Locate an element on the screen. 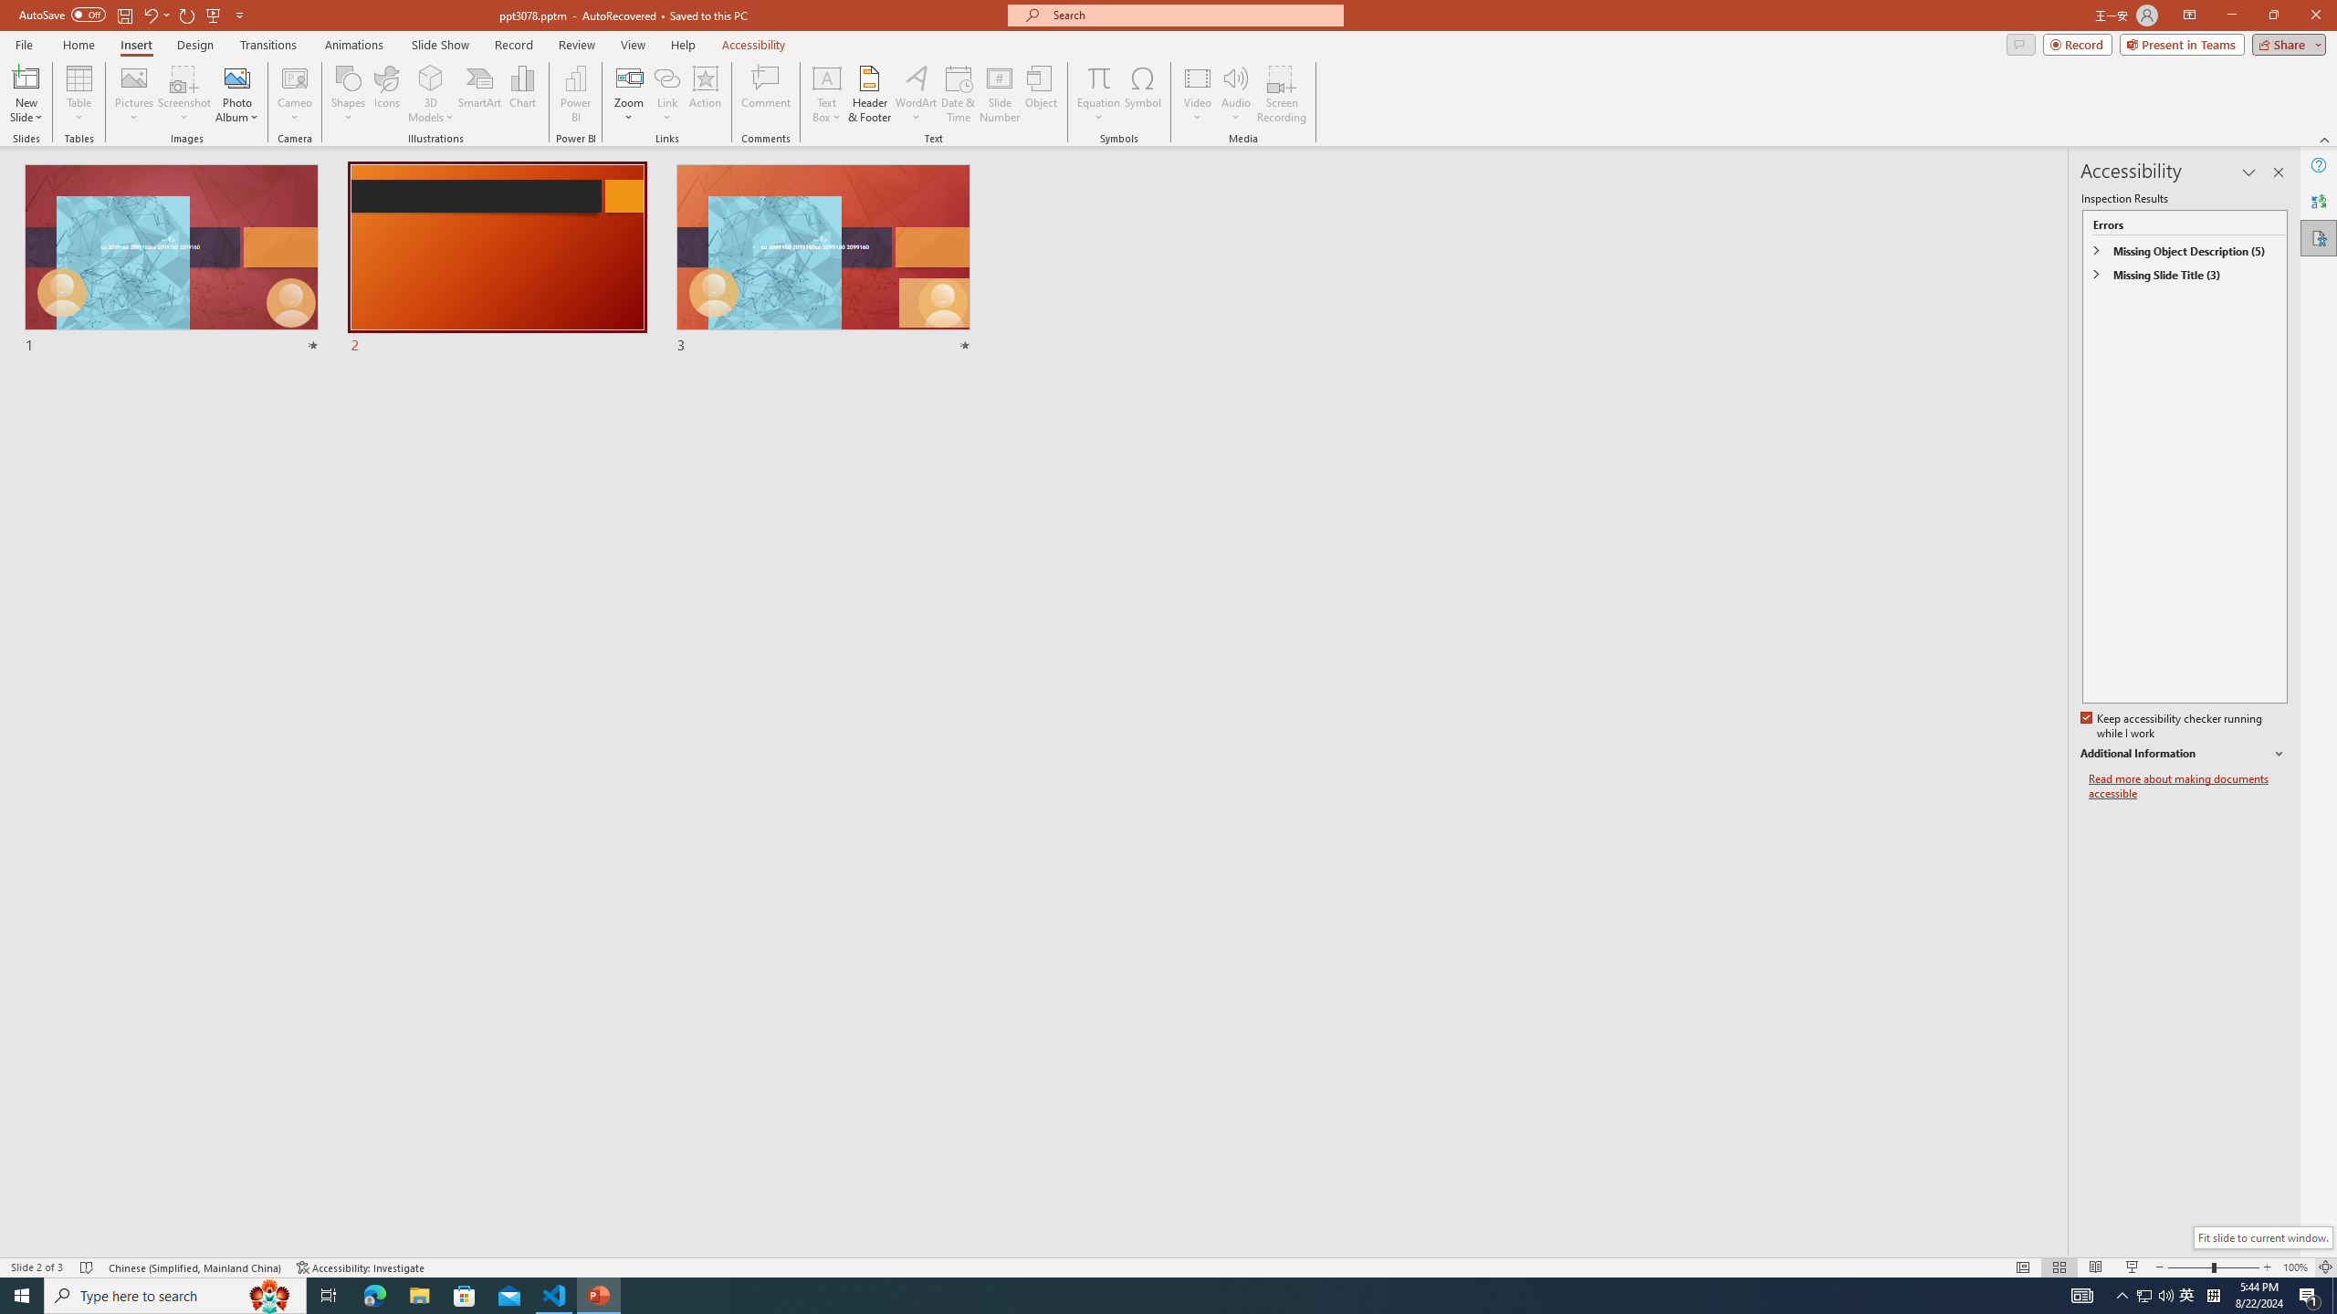 This screenshot has width=2337, height=1314. WordArt is located at coordinates (916, 94).